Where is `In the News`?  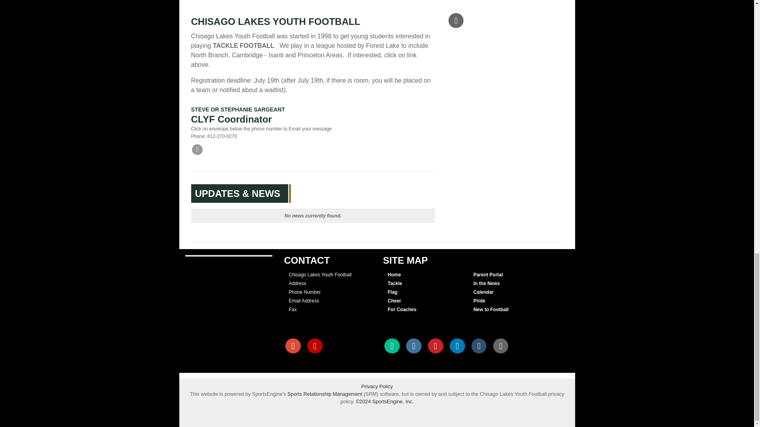
In the News is located at coordinates (487, 283).